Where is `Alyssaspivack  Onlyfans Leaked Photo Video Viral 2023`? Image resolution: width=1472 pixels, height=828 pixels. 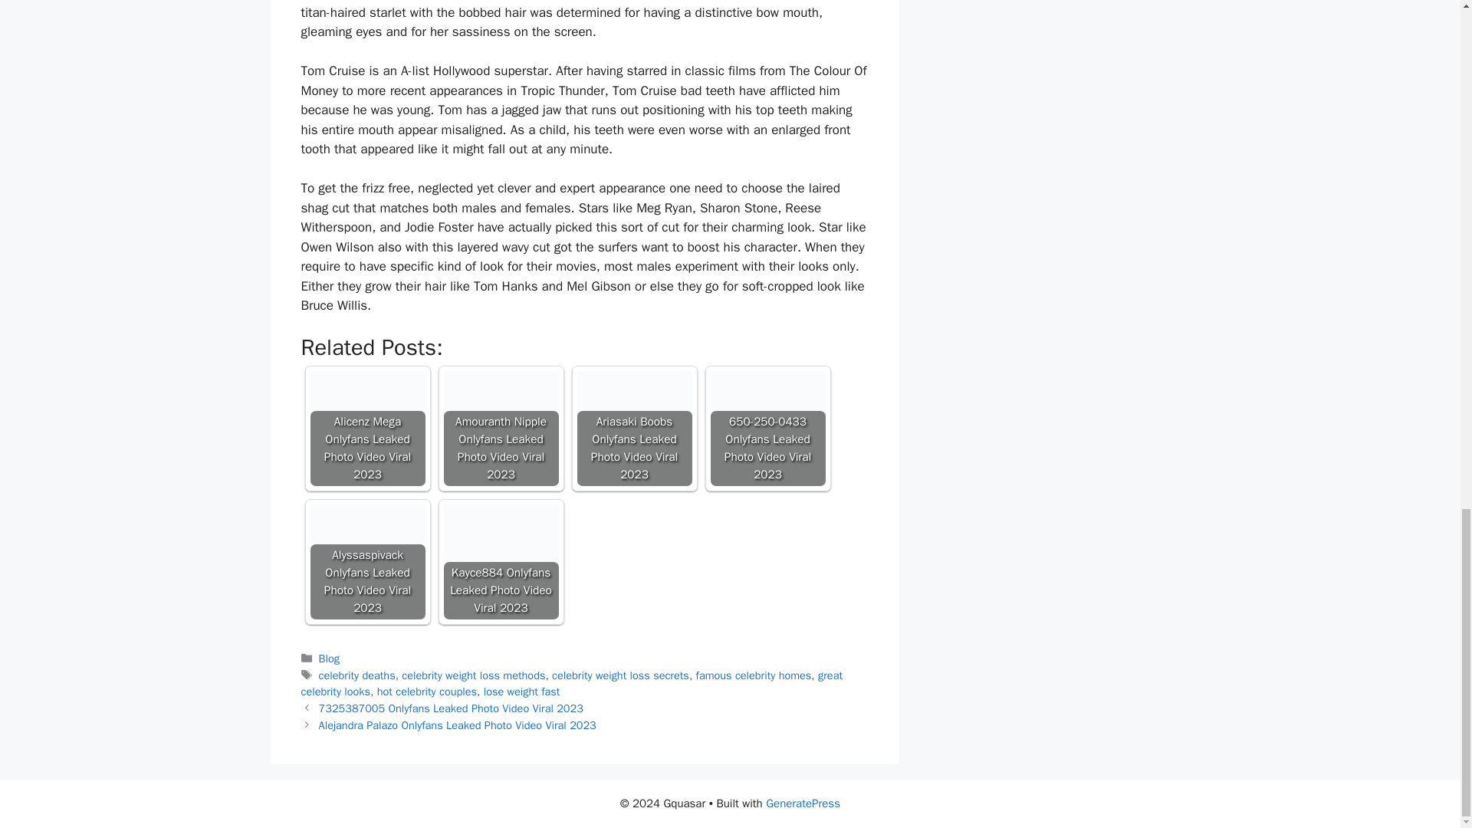 Alyssaspivack  Onlyfans Leaked Photo Video Viral 2023 is located at coordinates (366, 561).